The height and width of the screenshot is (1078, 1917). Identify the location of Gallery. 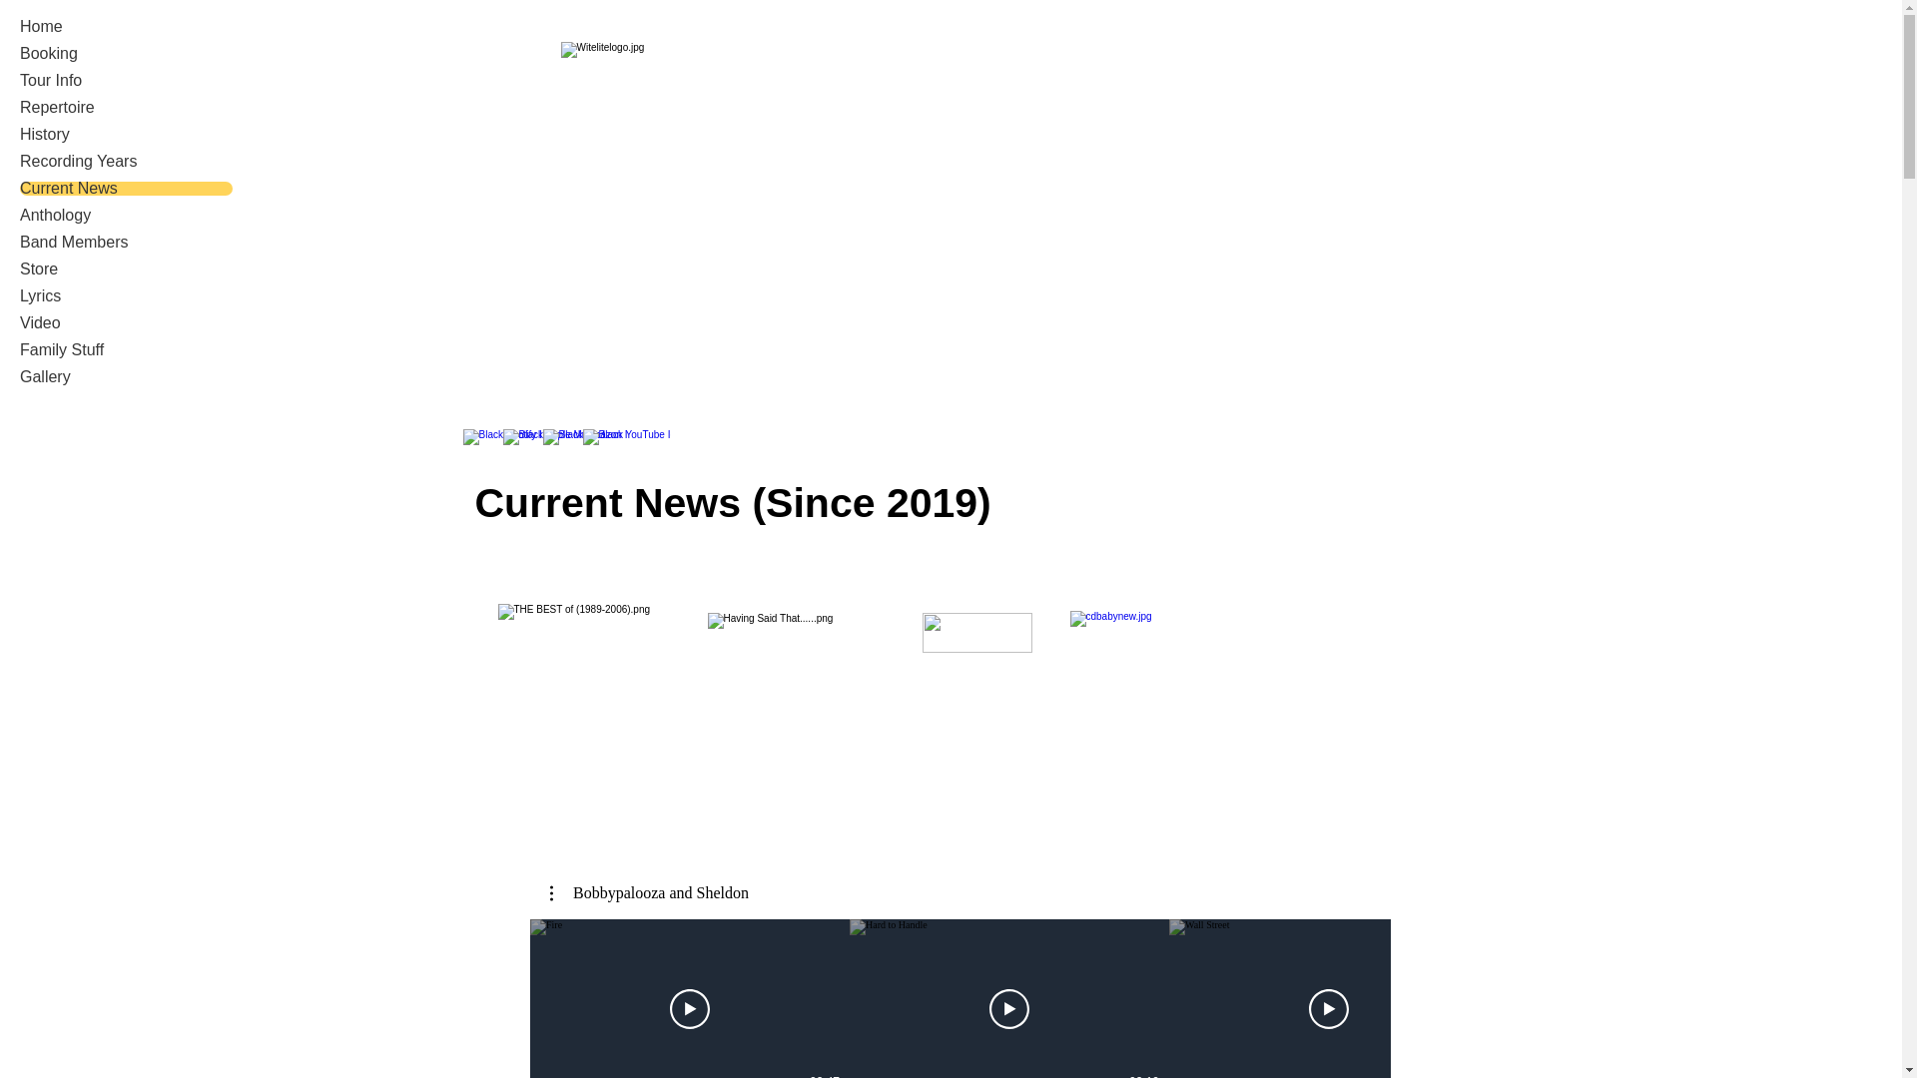
(126, 377).